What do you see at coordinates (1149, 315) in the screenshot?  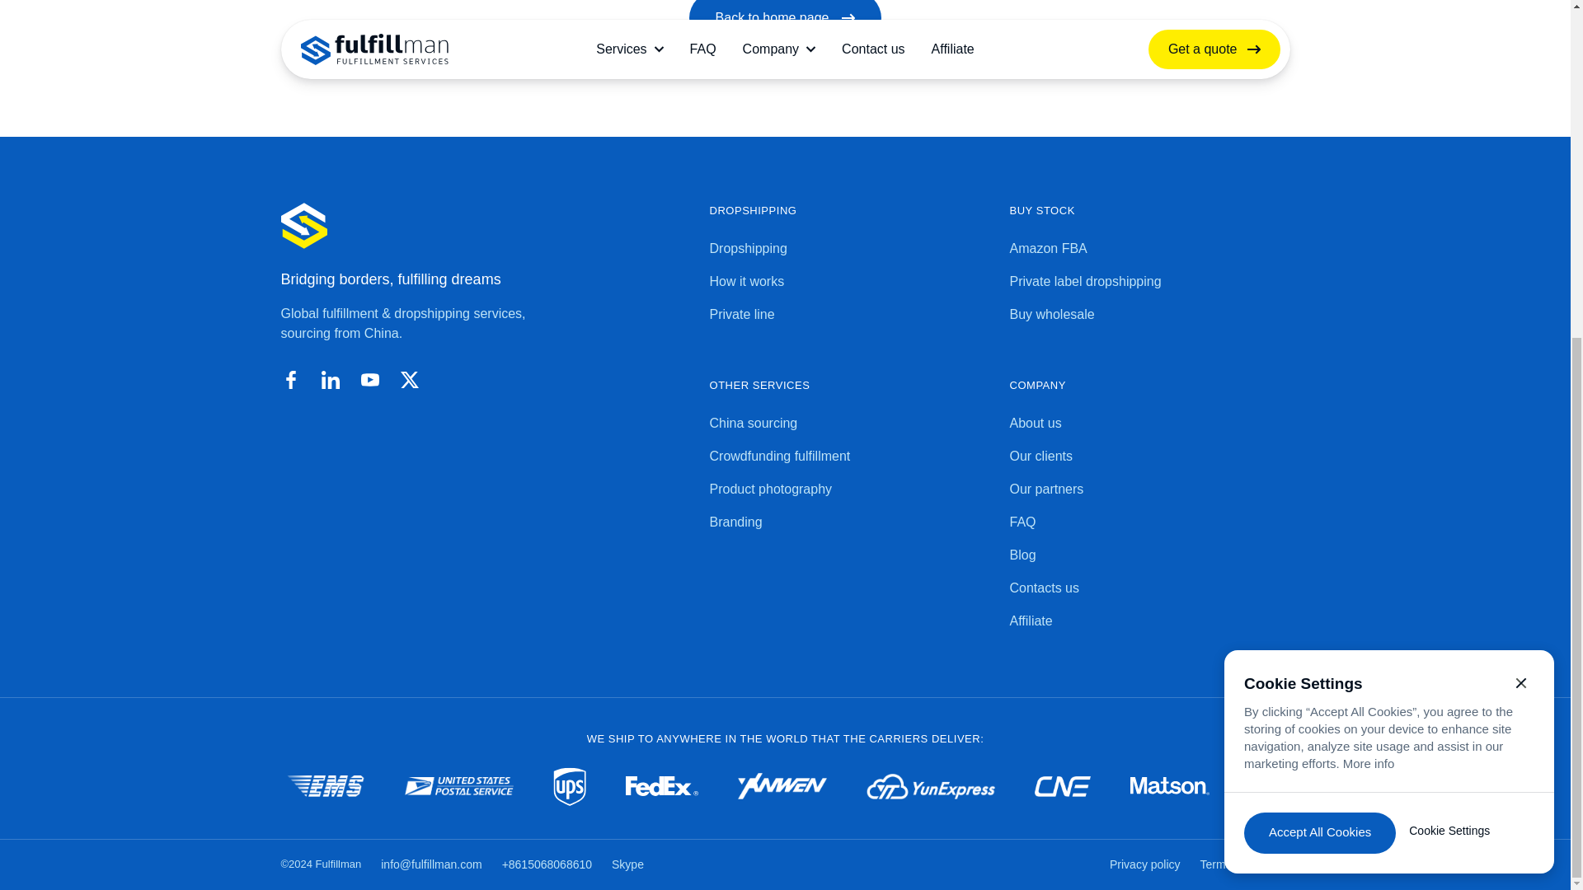 I see `Buy wholesale` at bounding box center [1149, 315].